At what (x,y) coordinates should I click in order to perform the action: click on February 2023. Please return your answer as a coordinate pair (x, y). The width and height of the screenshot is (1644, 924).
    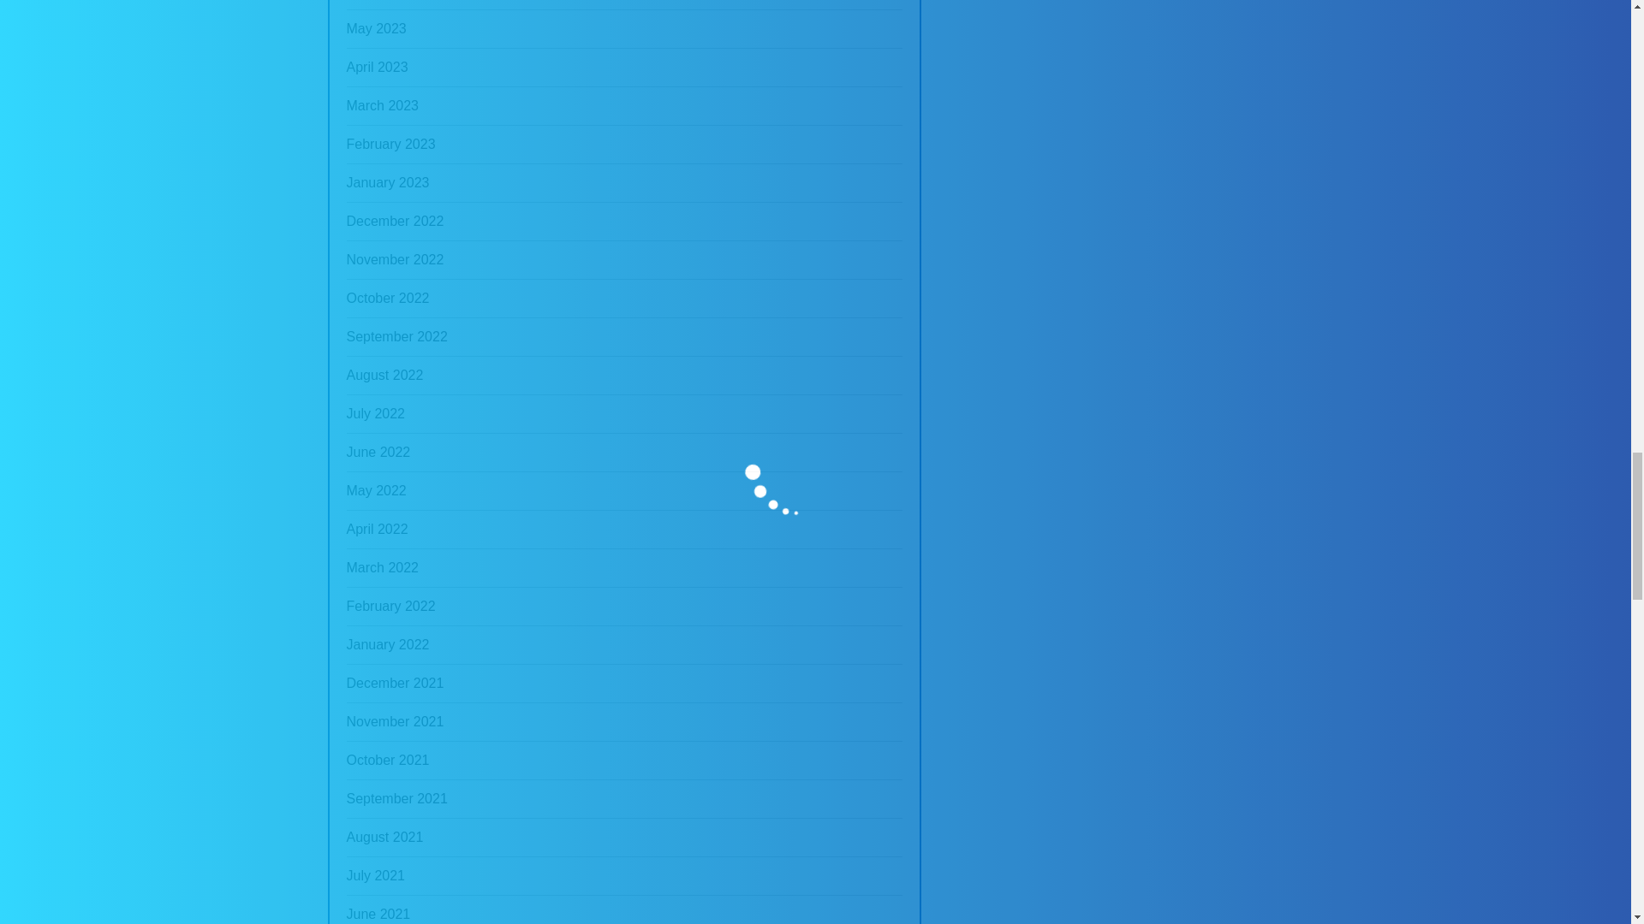
    Looking at the image, I should click on (390, 144).